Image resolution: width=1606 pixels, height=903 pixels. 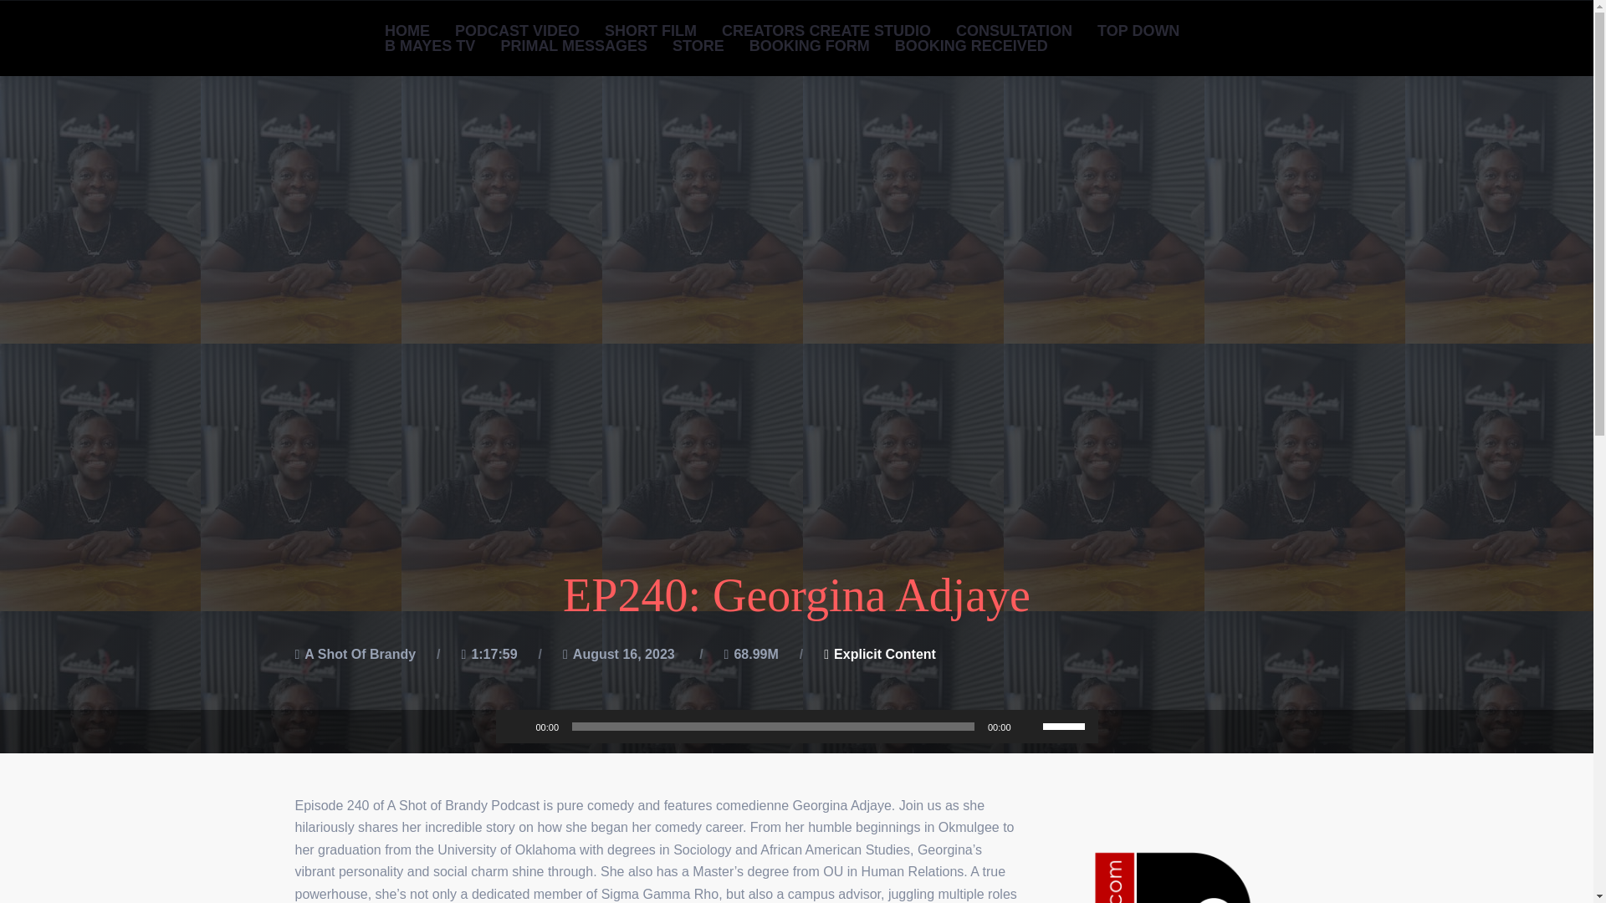 I want to click on CREATORS CREATE STUDIO, so click(x=826, y=31).